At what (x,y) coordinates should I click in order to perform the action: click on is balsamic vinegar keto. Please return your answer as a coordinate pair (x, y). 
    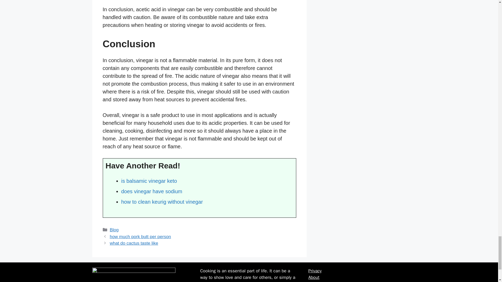
    Looking at the image, I should click on (149, 181).